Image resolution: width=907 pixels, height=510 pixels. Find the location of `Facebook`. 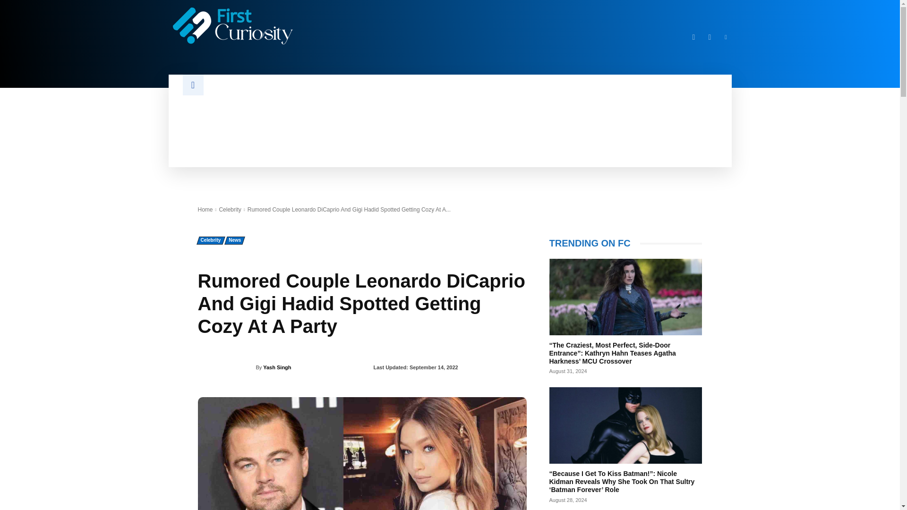

Facebook is located at coordinates (693, 37).